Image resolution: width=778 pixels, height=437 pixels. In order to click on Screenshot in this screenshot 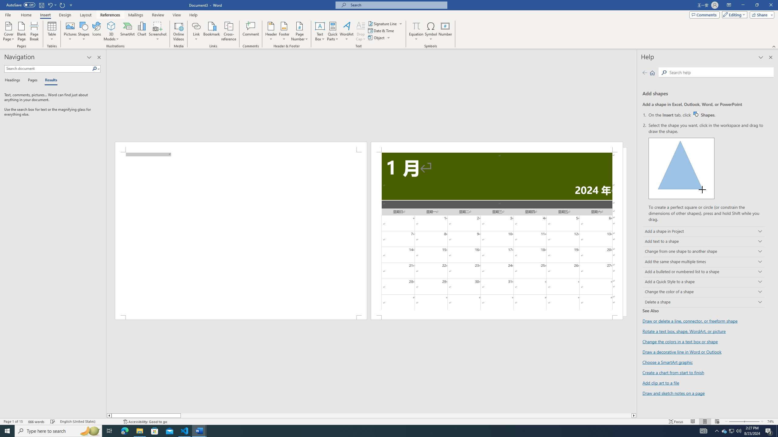, I will do `click(158, 31)`.